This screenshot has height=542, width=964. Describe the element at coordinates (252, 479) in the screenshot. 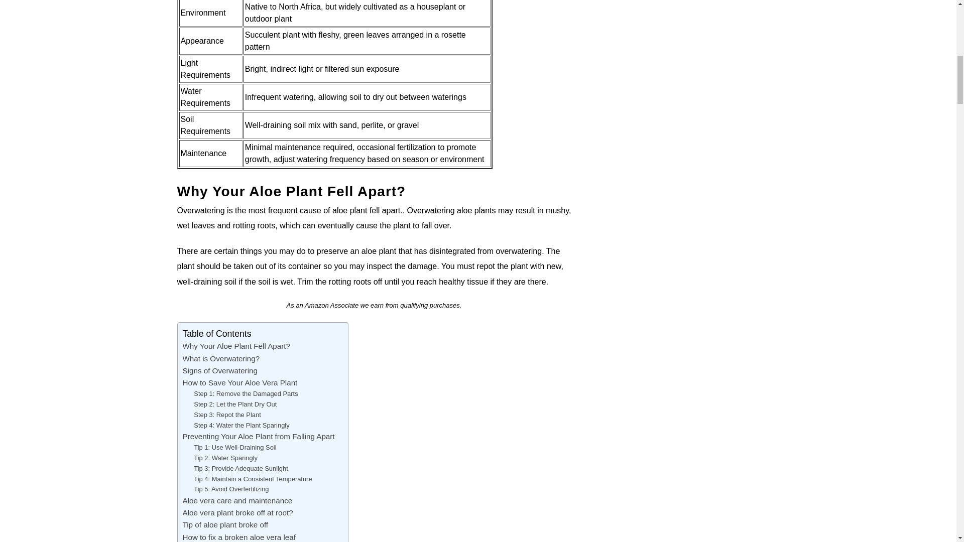

I see `Tip 4: Maintain a Consistent Temperature` at that location.